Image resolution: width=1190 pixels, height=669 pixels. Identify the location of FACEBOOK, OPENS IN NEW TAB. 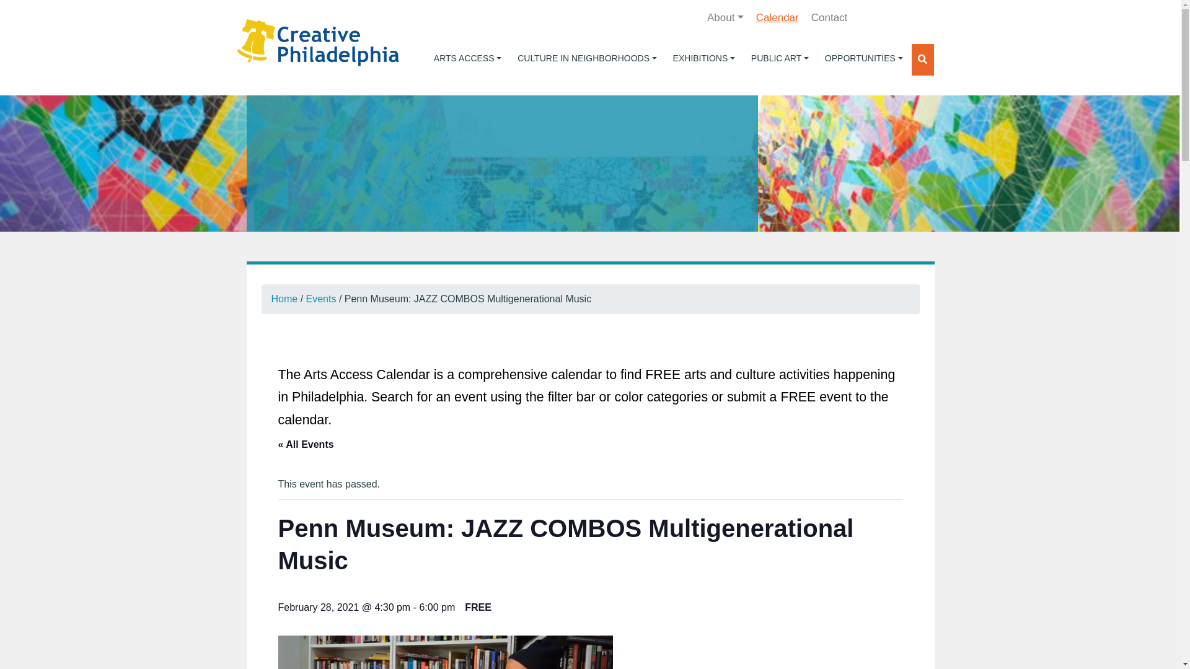
(867, 17).